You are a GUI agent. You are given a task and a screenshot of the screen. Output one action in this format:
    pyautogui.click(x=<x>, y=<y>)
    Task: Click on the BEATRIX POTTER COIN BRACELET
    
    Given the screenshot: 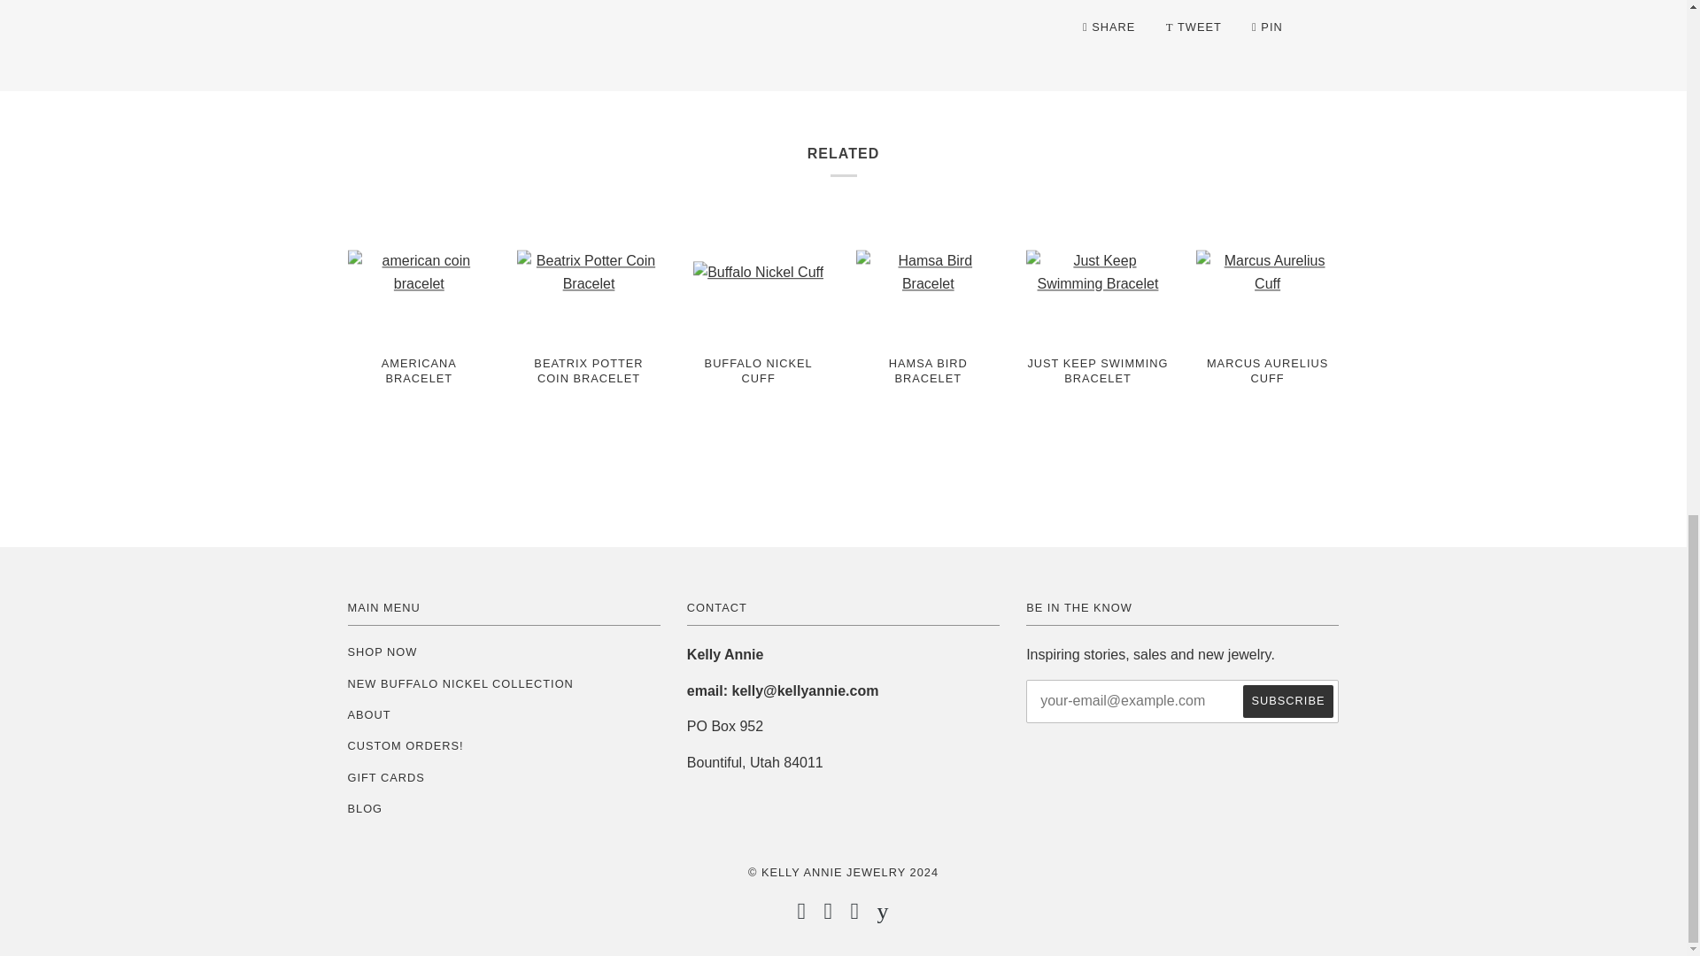 What is the action you would take?
    pyautogui.click(x=588, y=387)
    